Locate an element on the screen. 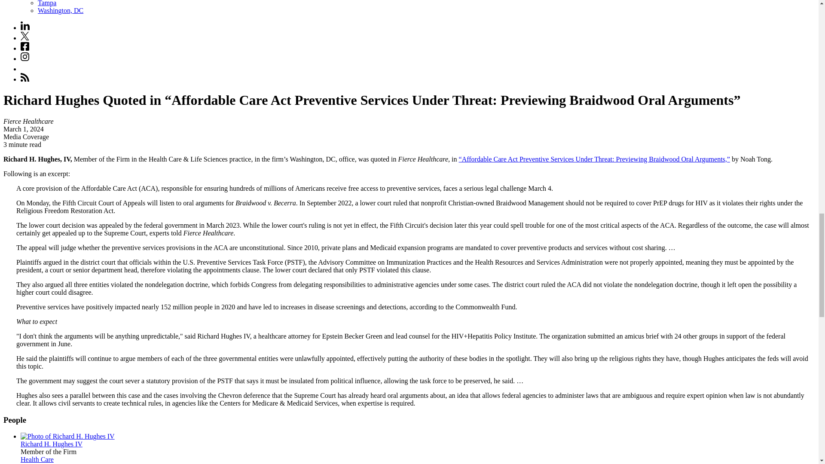 Image resolution: width=825 pixels, height=464 pixels. Linkedin is located at coordinates (25, 27).